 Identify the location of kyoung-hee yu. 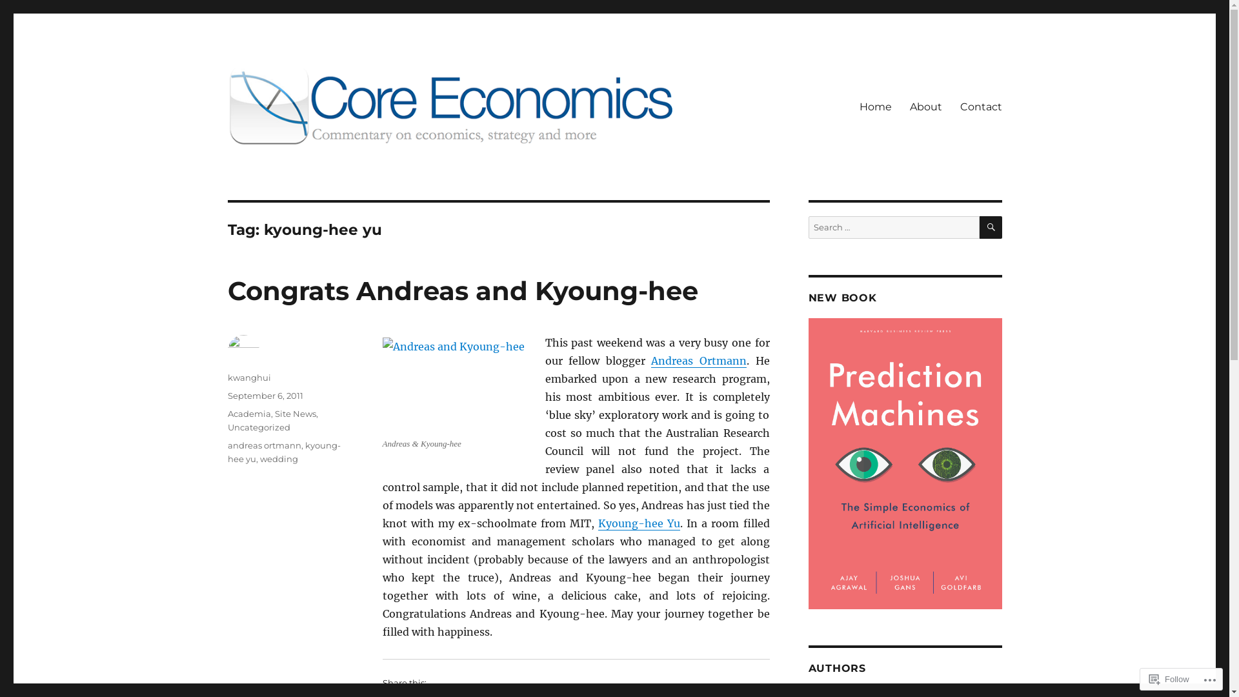
(284, 452).